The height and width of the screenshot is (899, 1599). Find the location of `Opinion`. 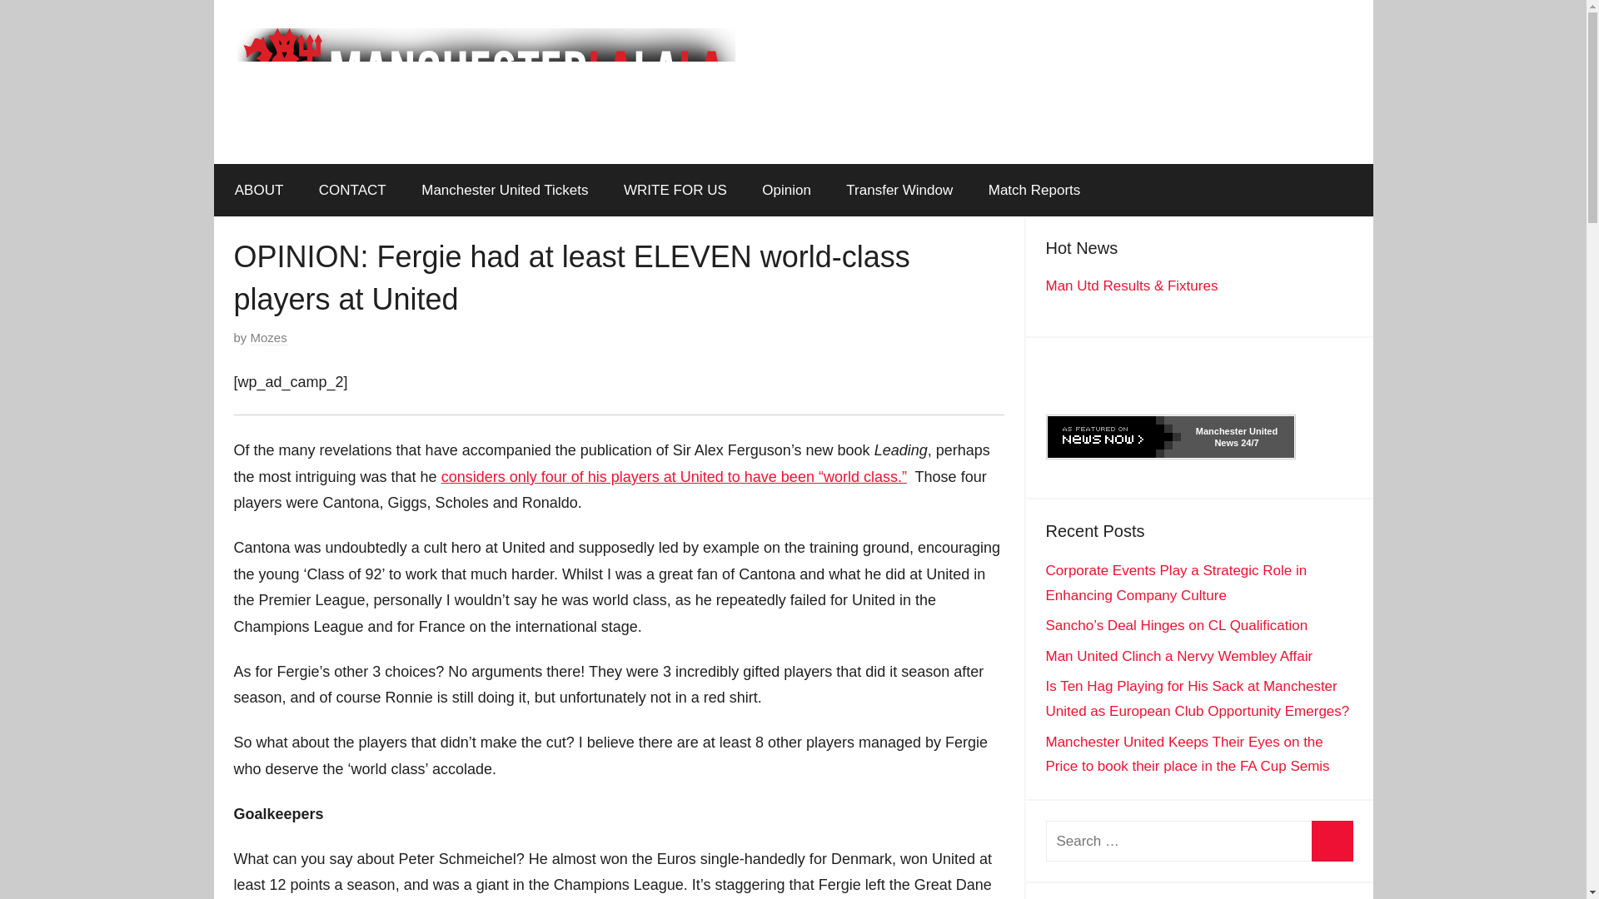

Opinion is located at coordinates (786, 190).